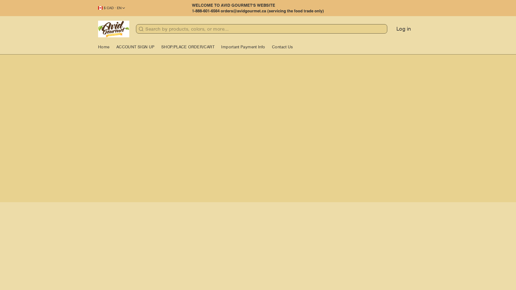 The height and width of the screenshot is (290, 516). What do you see at coordinates (190, 48) in the screenshot?
I see `SHOP/PLACE ORDER/CART` at bounding box center [190, 48].